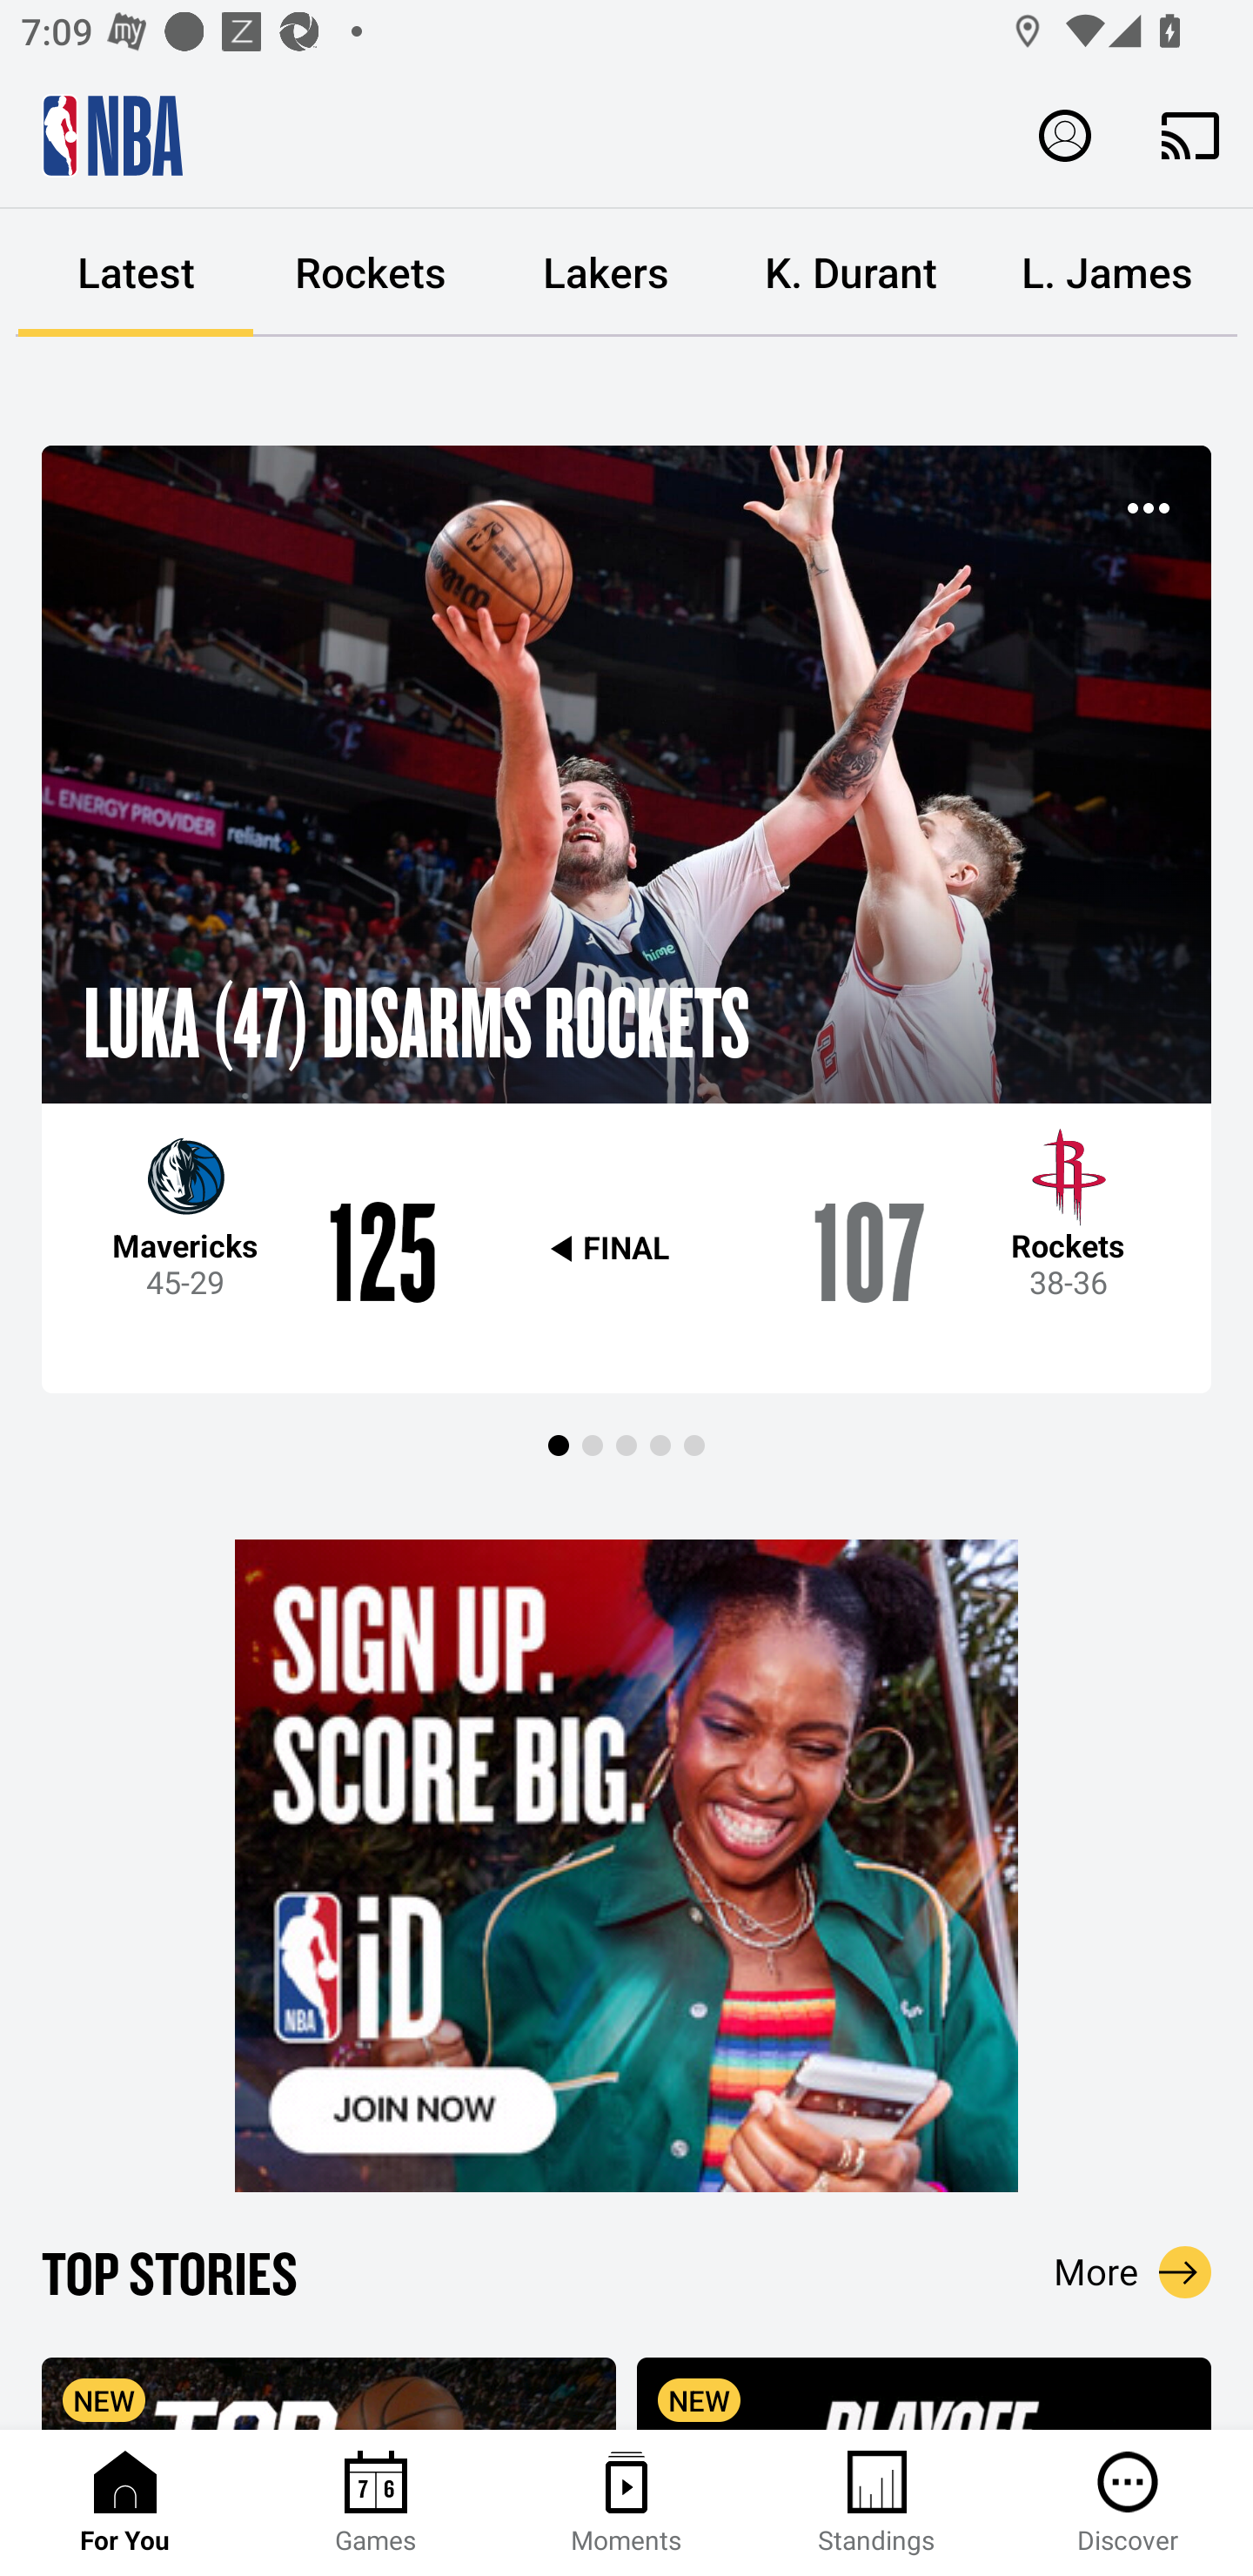 The width and height of the screenshot is (1253, 2576). What do you see at coordinates (1128, 2503) in the screenshot?
I see `Discover` at bounding box center [1128, 2503].